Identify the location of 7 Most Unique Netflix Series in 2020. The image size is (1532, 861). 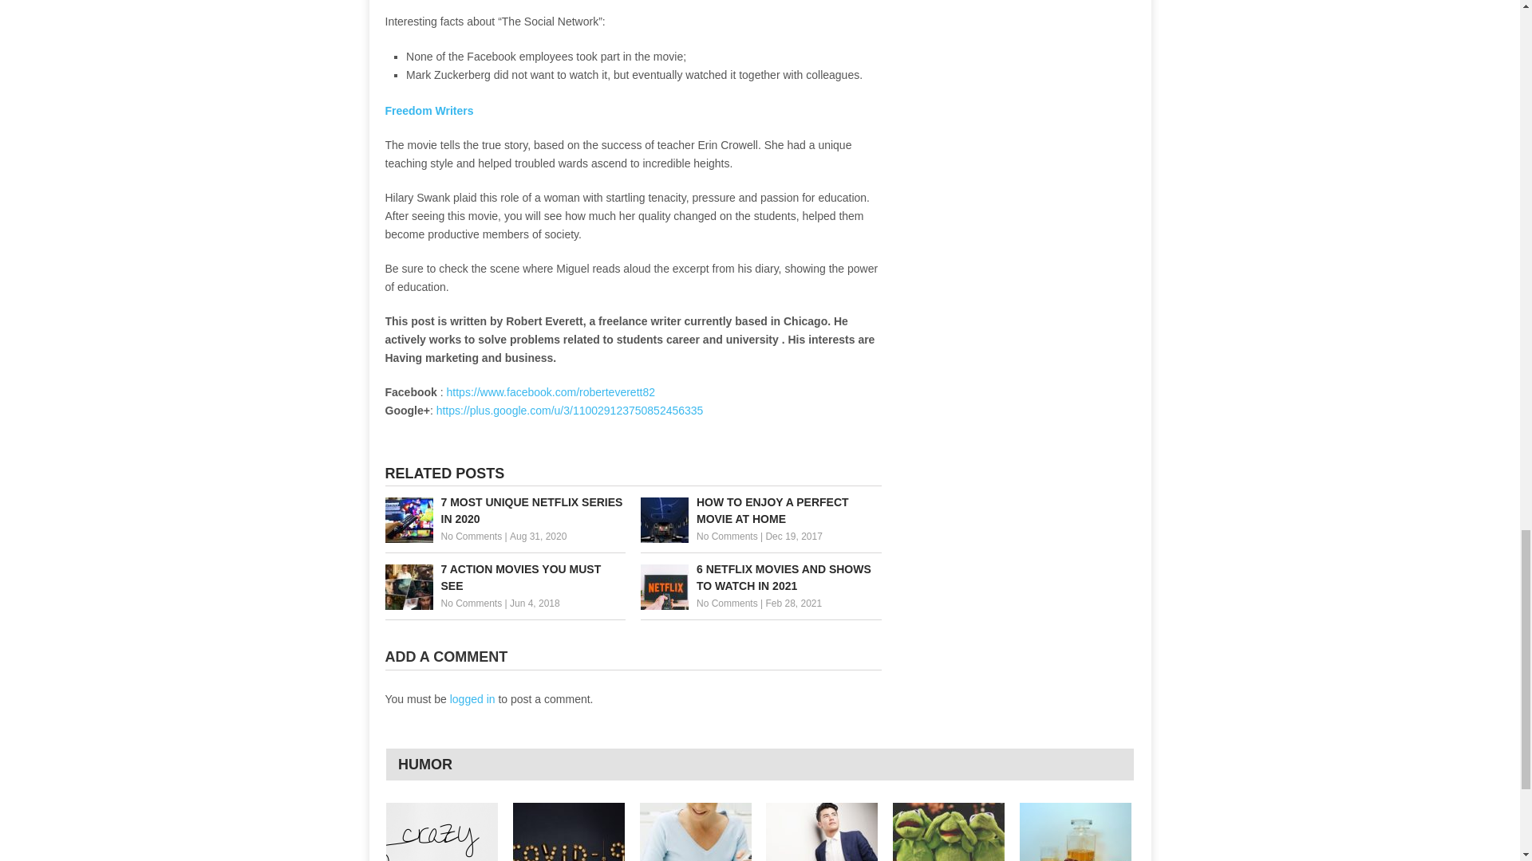
(504, 510).